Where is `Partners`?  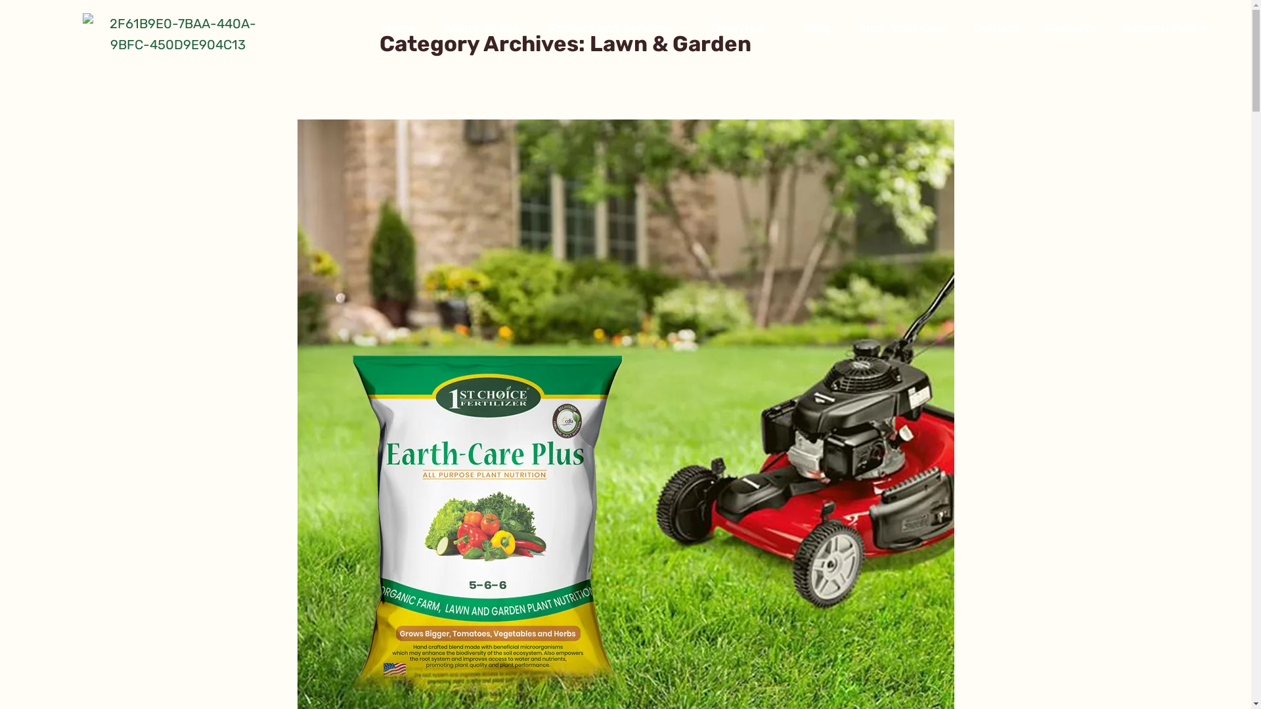
Partners is located at coordinates (1071, 28).